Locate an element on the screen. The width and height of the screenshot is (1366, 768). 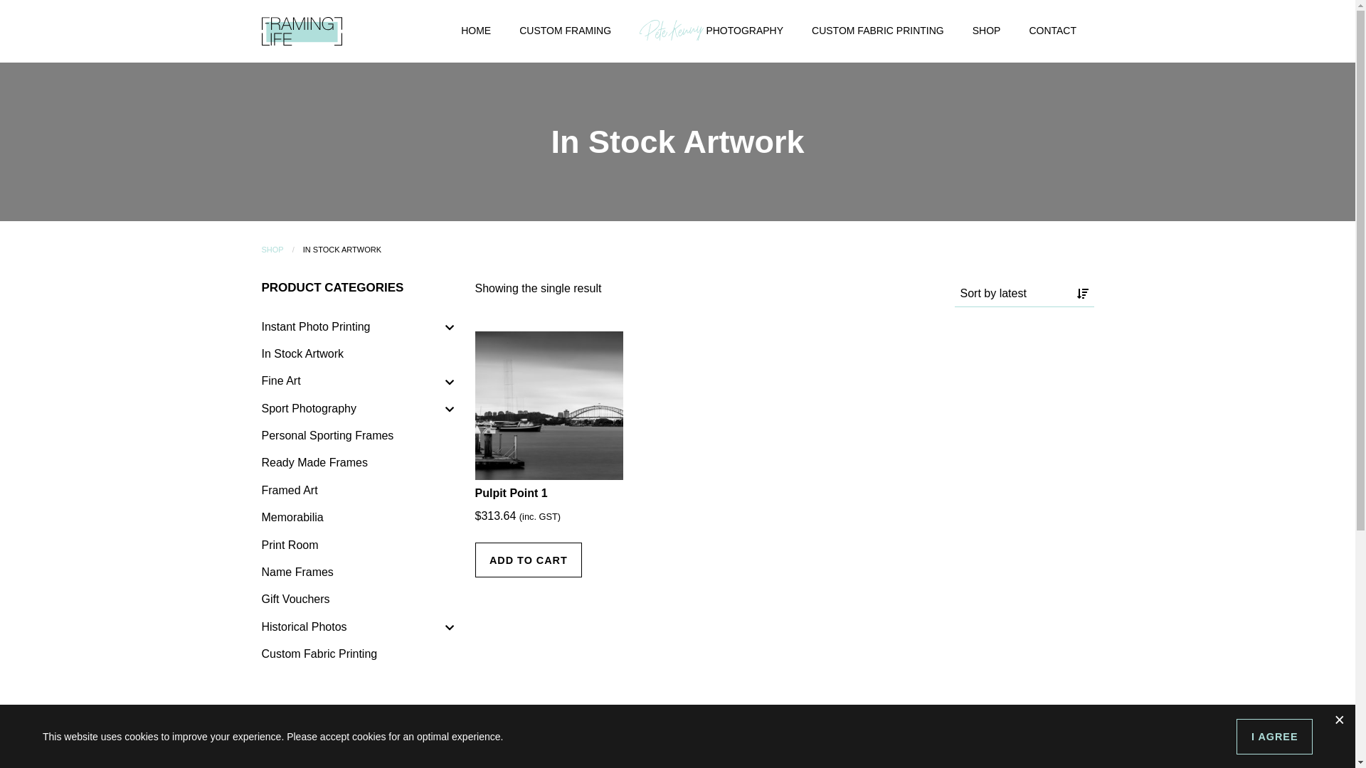
Framing Life is located at coordinates (302, 30).